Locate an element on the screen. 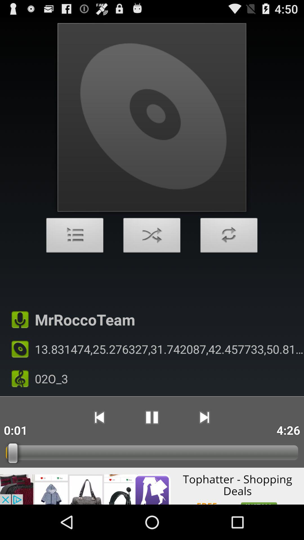  shuffle order of audio is located at coordinates (152, 237).